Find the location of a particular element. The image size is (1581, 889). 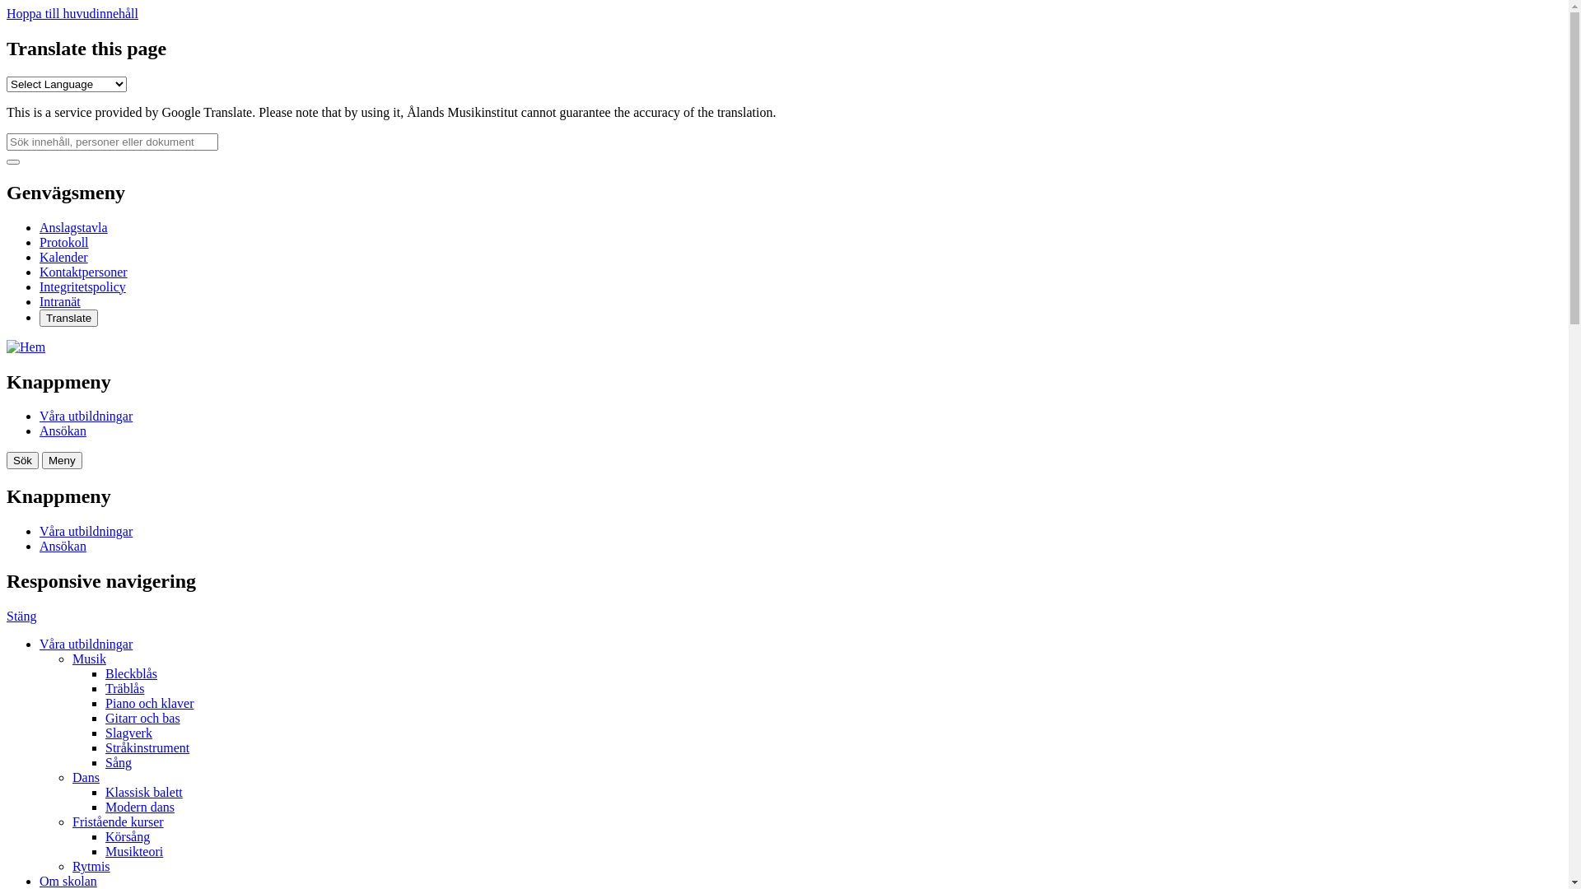

Gitarr och bas is located at coordinates (143, 718).